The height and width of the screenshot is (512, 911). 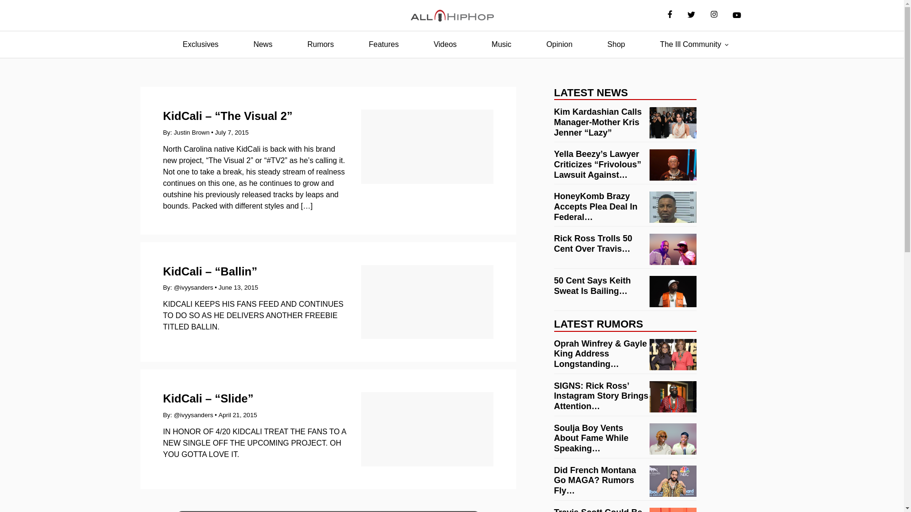 I want to click on The Ill Community, so click(x=690, y=45).